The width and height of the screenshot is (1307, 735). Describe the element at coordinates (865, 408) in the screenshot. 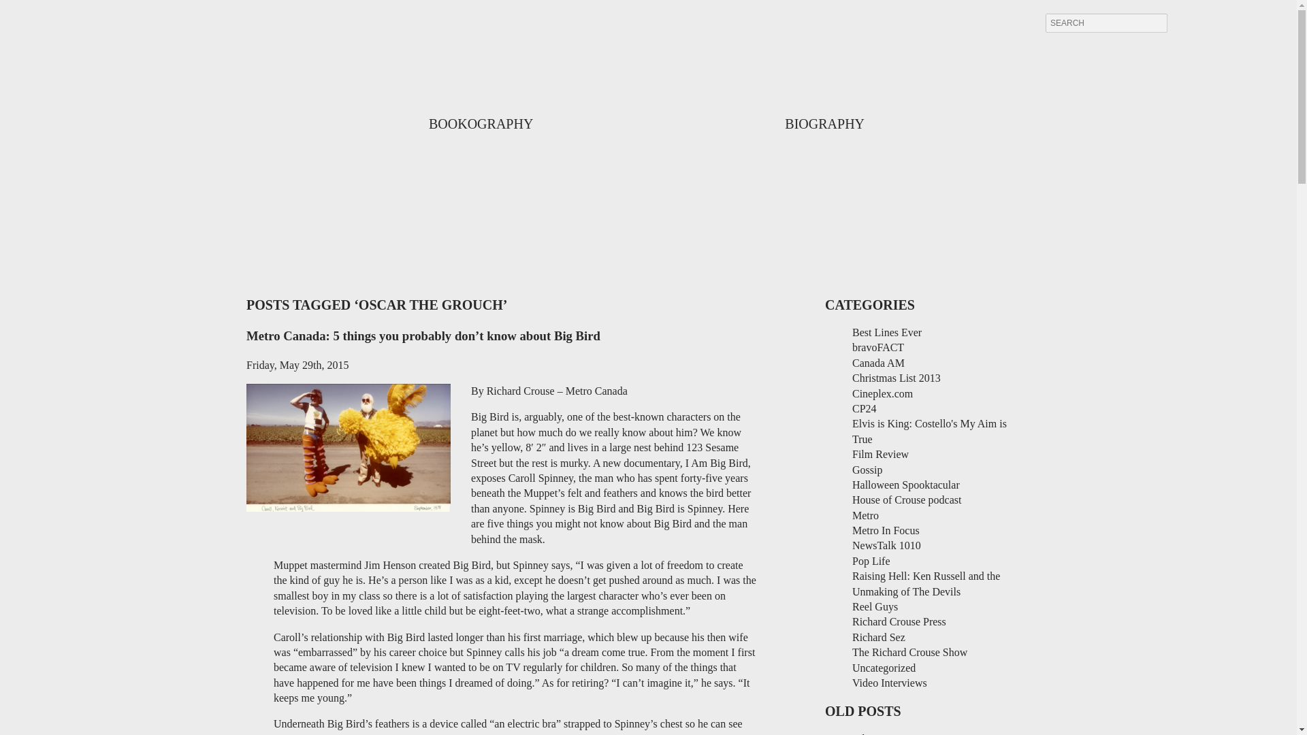

I see `CP24` at that location.